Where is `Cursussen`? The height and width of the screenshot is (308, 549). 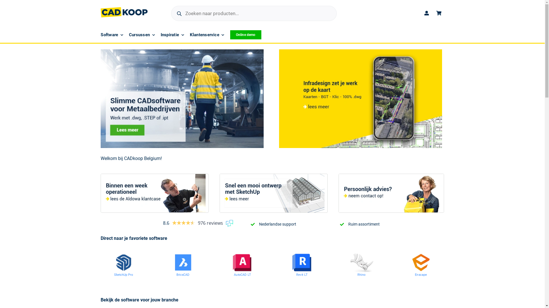 Cursussen is located at coordinates (142, 35).